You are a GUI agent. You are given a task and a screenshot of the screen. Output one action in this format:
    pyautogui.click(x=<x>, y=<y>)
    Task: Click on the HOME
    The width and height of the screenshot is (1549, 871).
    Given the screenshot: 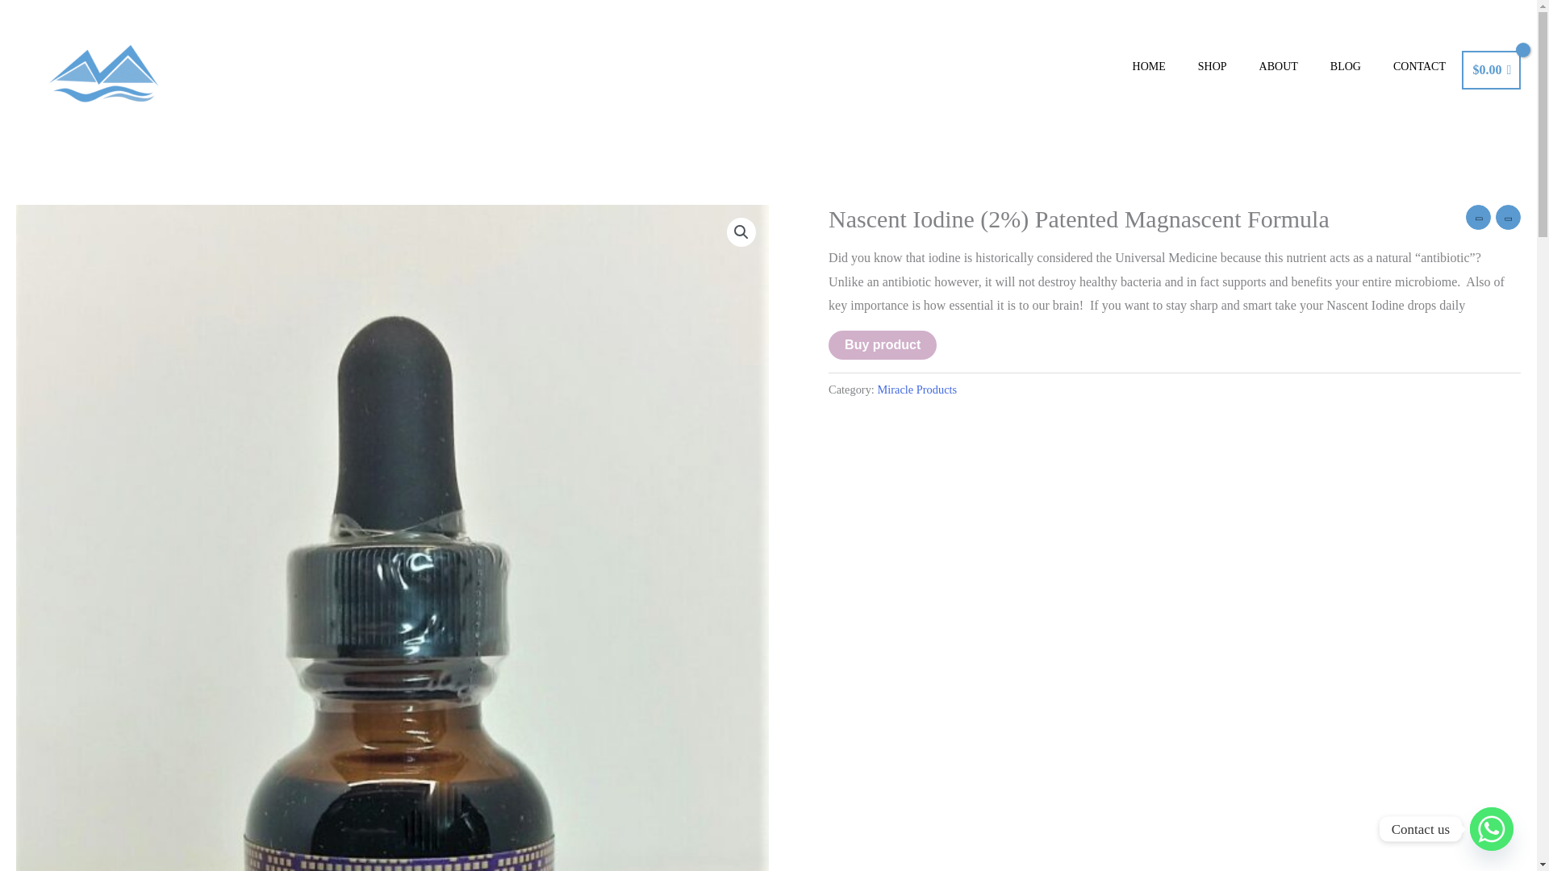 What is the action you would take?
    pyautogui.click(x=1149, y=67)
    